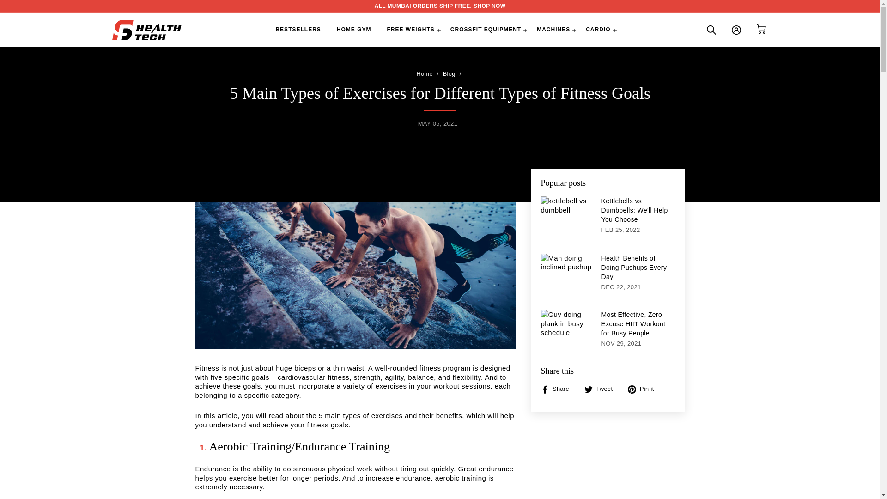 This screenshot has width=887, height=499. What do you see at coordinates (553, 30) in the screenshot?
I see `MACHINES` at bounding box center [553, 30].